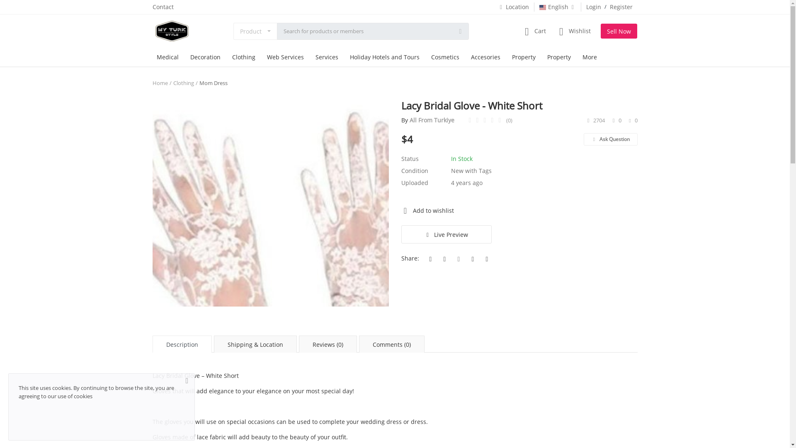 The width and height of the screenshot is (796, 448). What do you see at coordinates (557, 7) in the screenshot?
I see `English` at bounding box center [557, 7].